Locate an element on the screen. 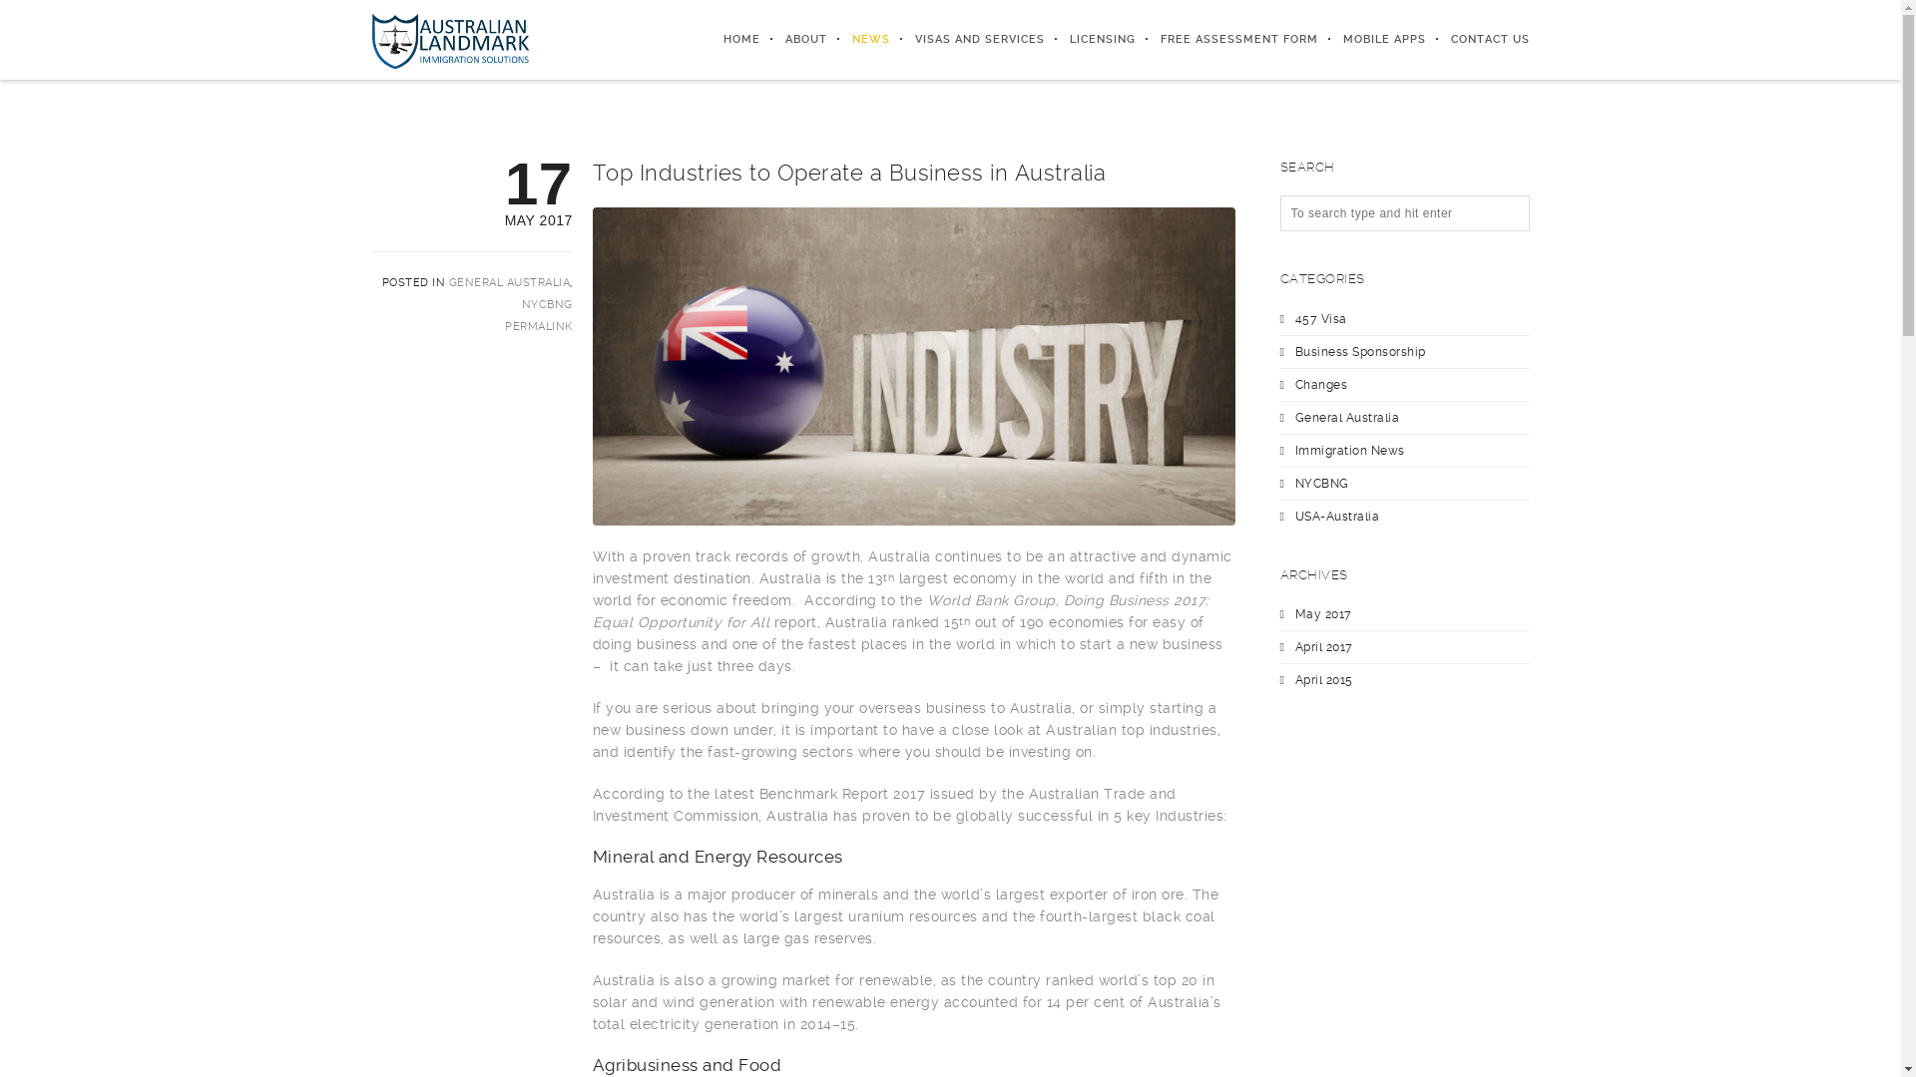 The height and width of the screenshot is (1077, 1916). ABOUT is located at coordinates (794, 40).